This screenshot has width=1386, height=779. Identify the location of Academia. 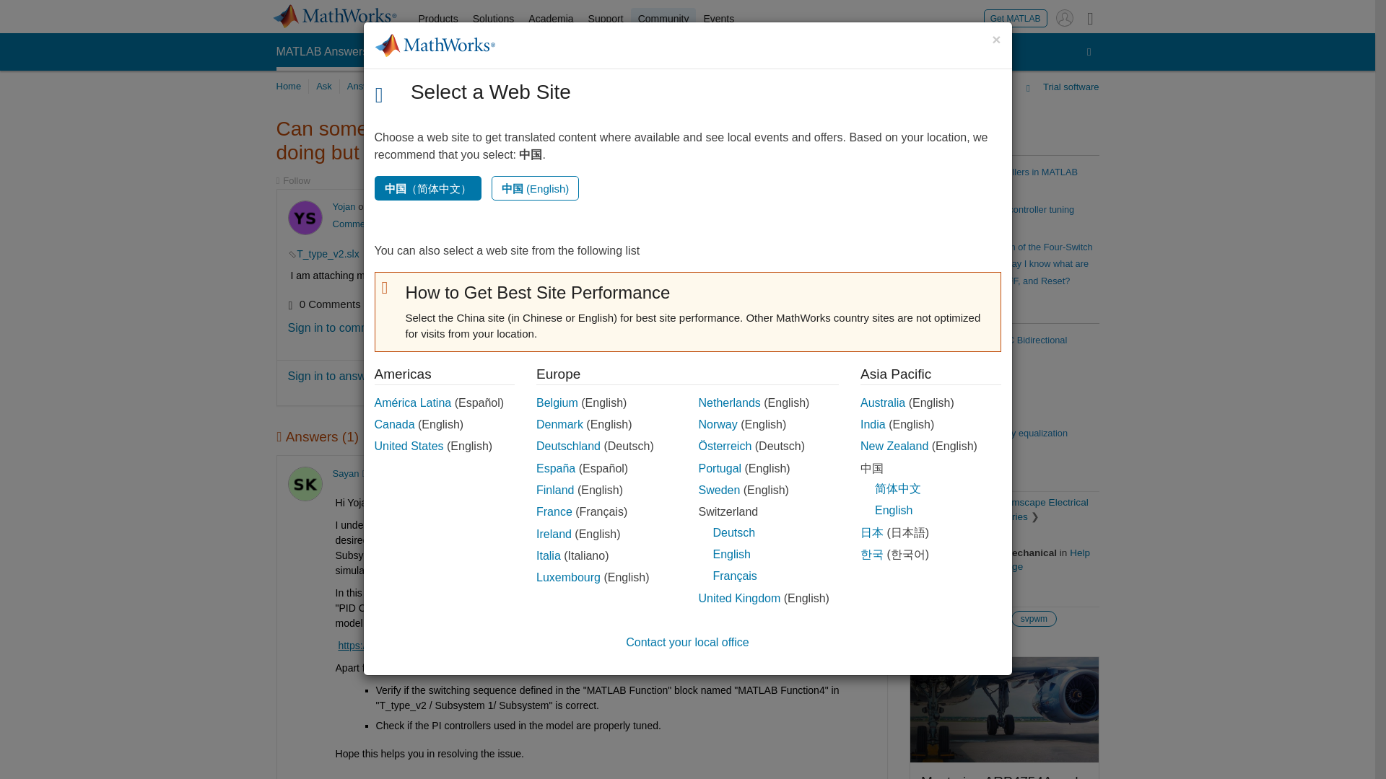
(550, 19).